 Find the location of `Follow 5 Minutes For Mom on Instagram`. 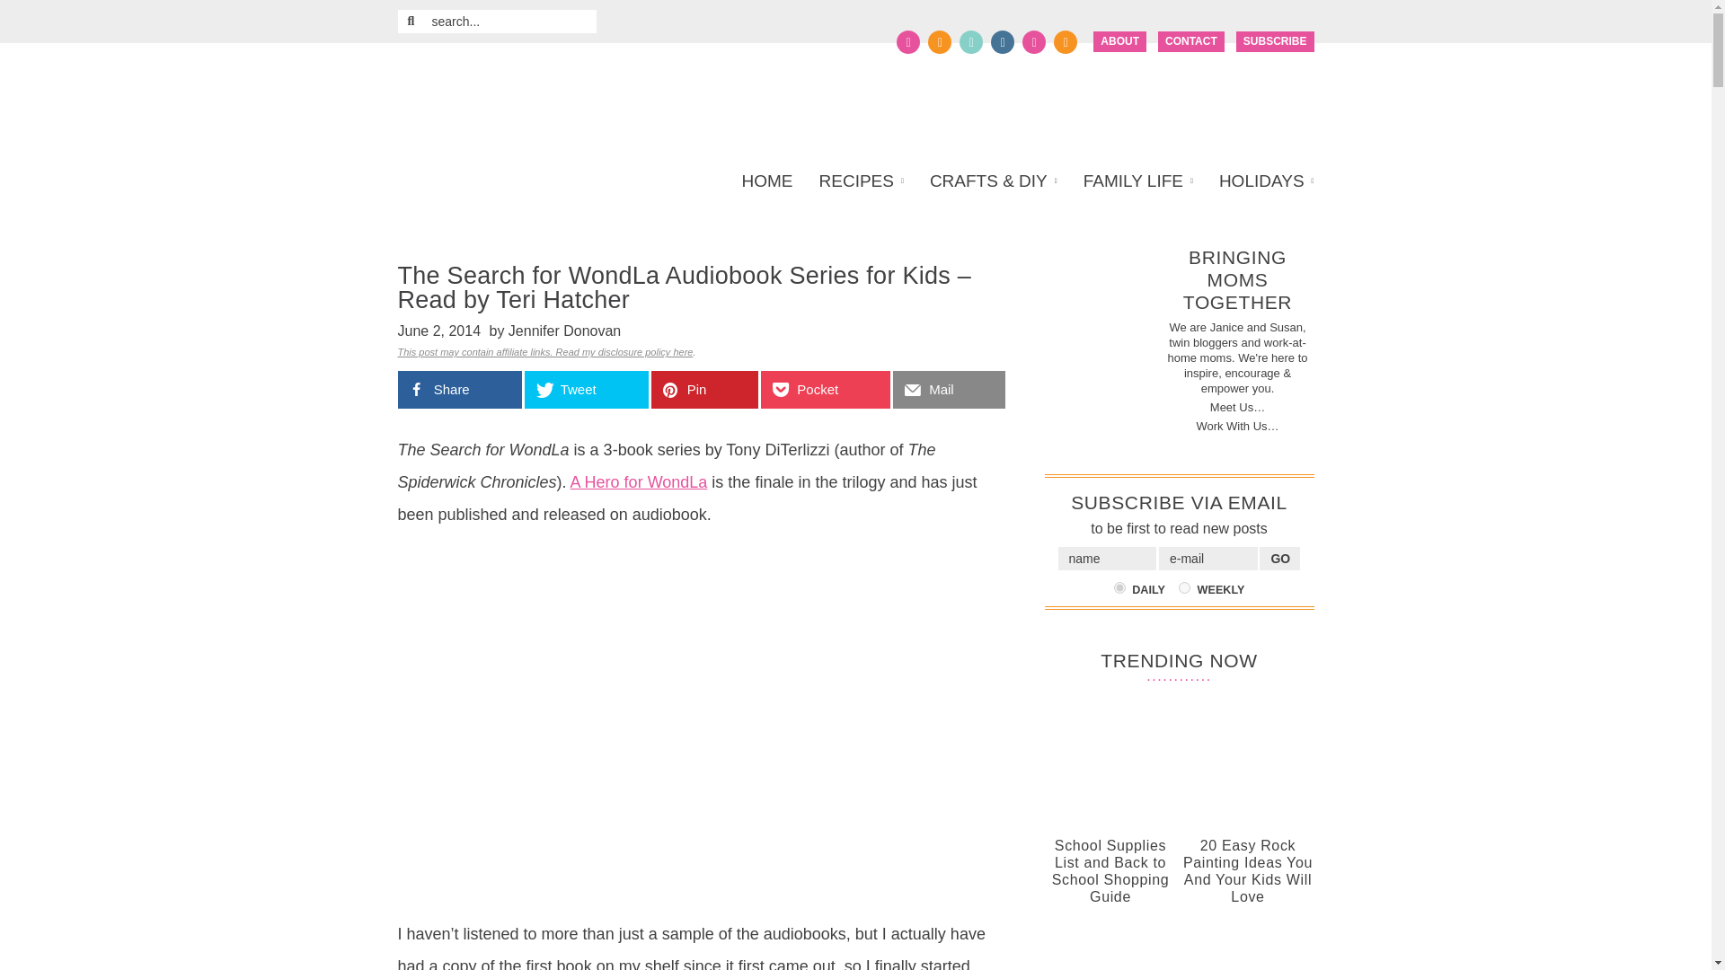

Follow 5 Minutes For Mom on Instagram is located at coordinates (1002, 41).